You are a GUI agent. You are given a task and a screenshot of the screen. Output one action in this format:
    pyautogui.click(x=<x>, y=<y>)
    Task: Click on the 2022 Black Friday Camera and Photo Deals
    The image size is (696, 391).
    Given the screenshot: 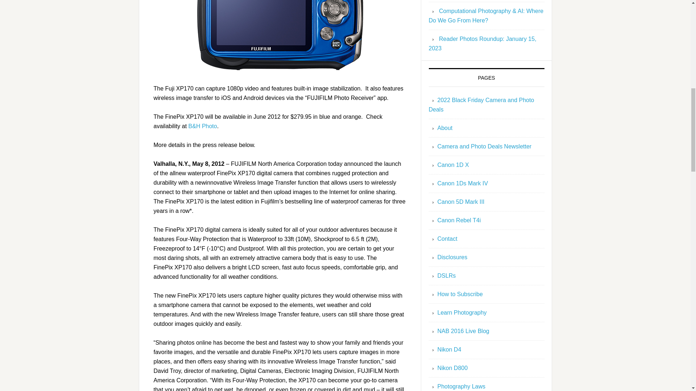 What is the action you would take?
    pyautogui.click(x=481, y=105)
    